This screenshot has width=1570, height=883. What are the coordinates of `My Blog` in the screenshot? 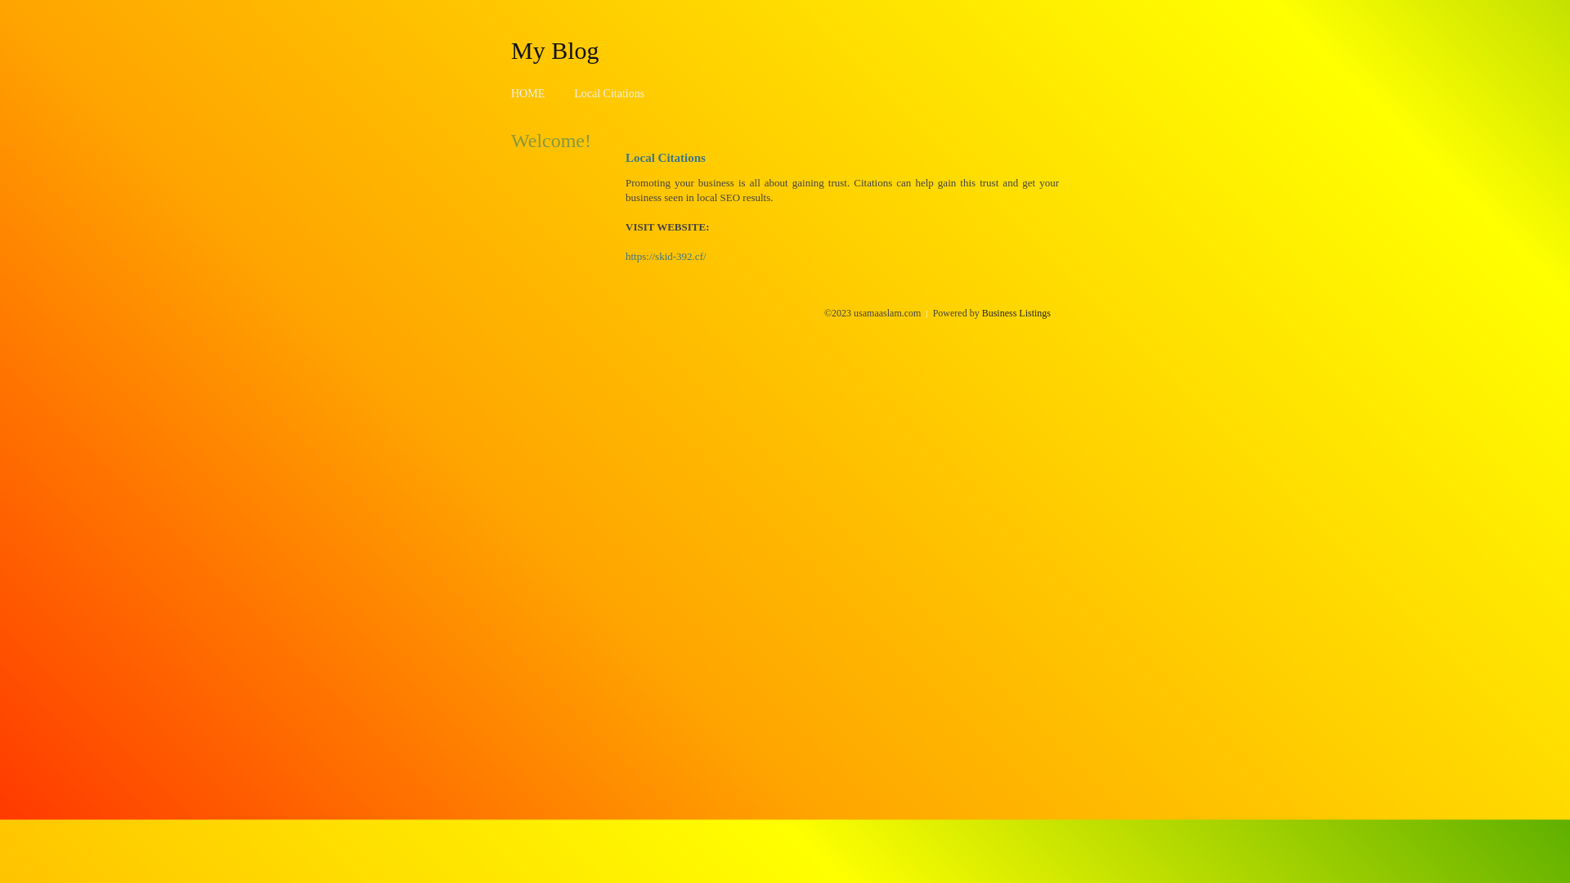 It's located at (555, 50).